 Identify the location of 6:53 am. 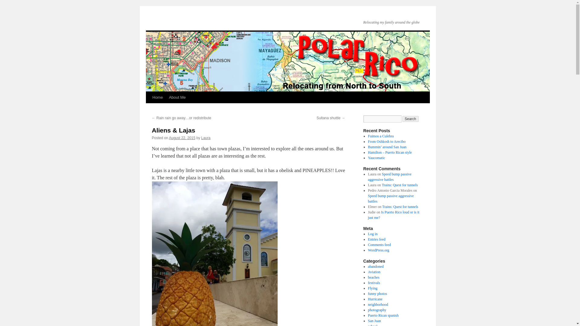
(182, 138).